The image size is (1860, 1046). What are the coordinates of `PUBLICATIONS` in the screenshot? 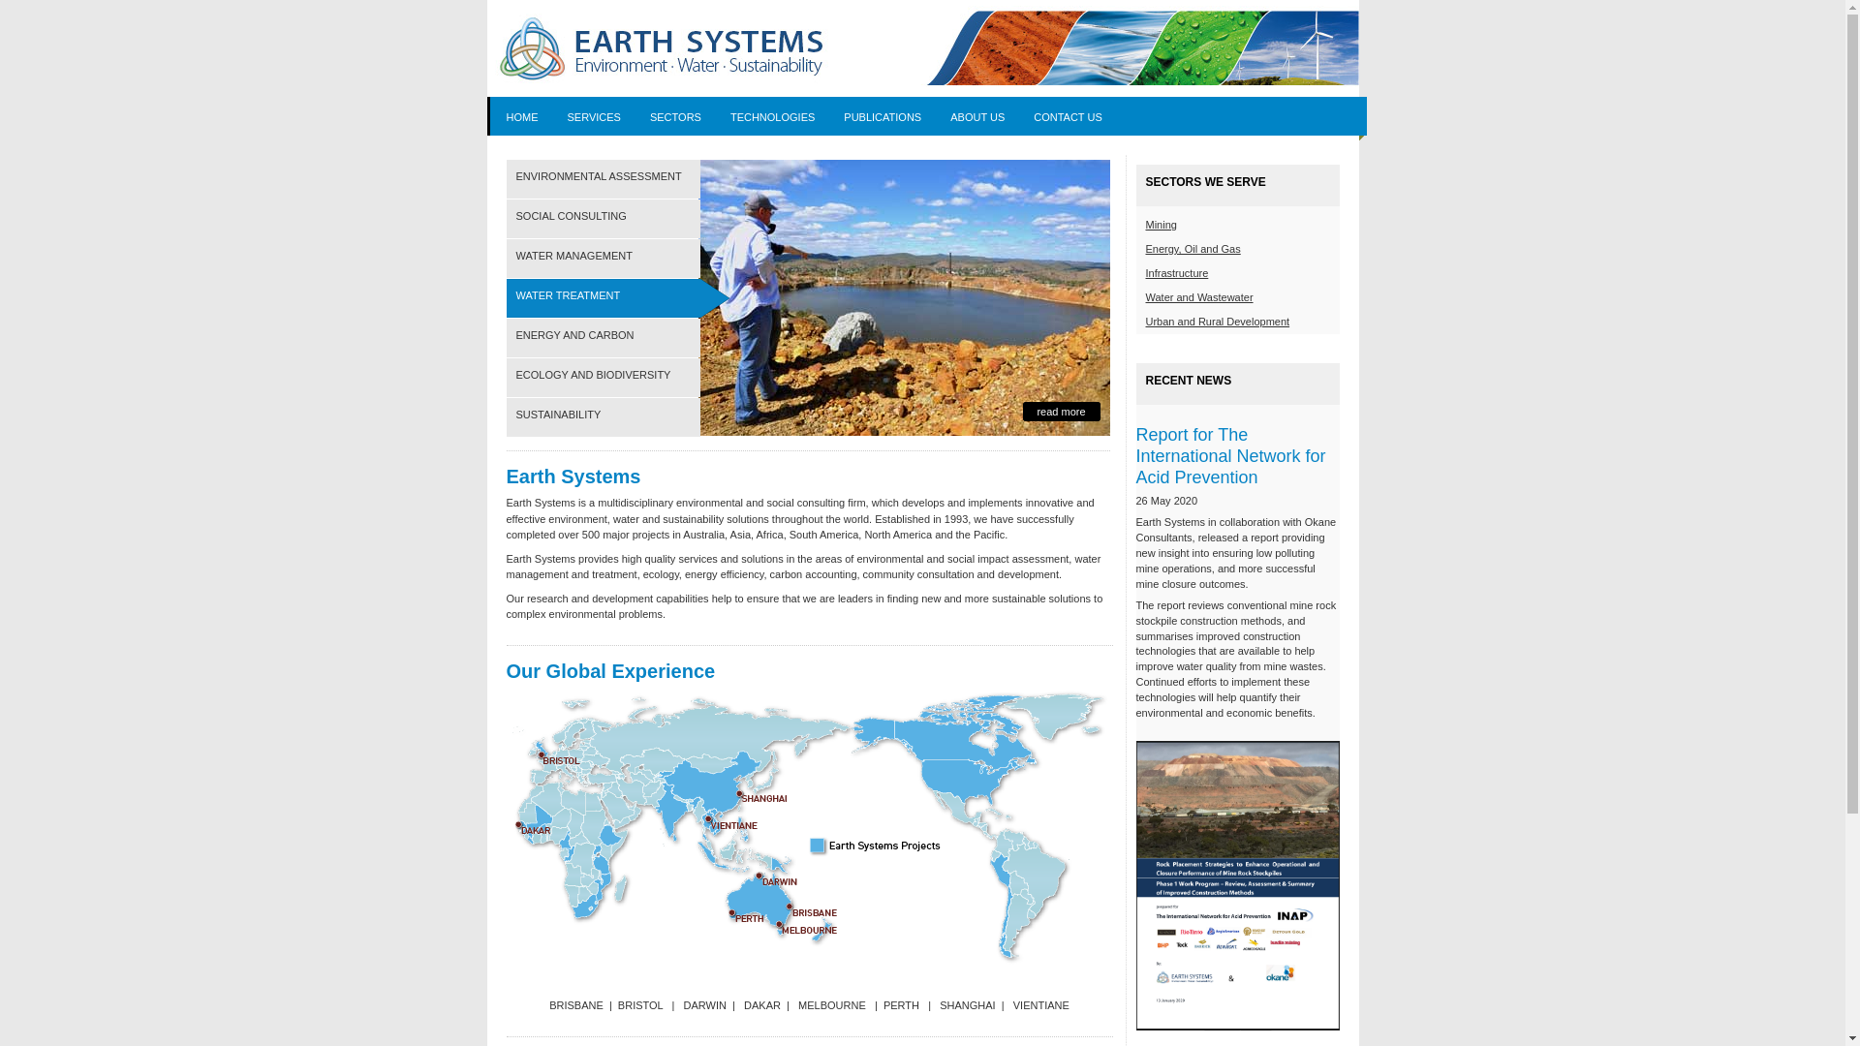 It's located at (883, 118).